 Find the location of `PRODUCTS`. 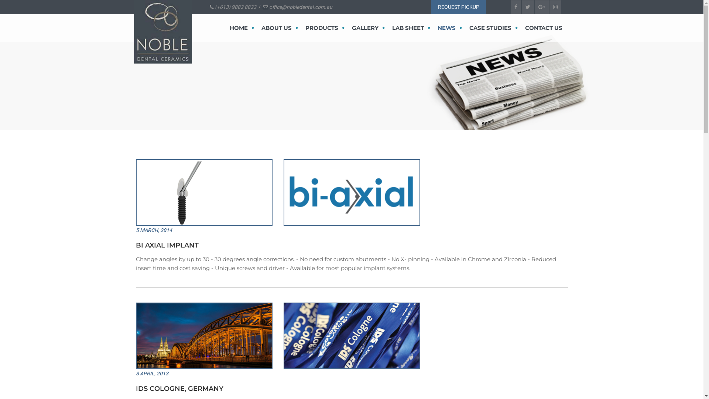

PRODUCTS is located at coordinates (325, 28).